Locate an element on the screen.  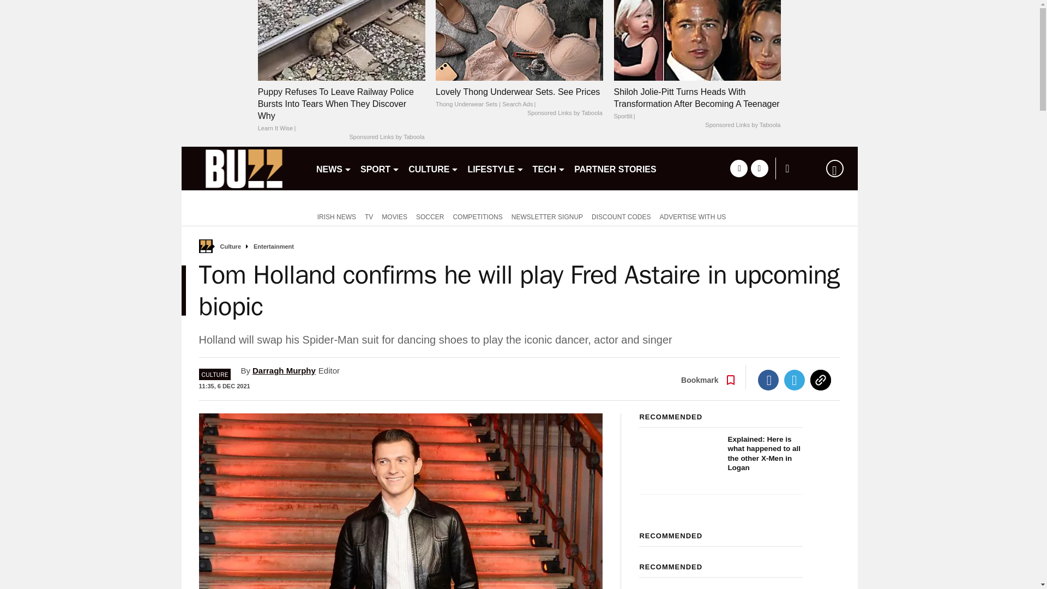
Sponsored Links by Taboola is located at coordinates (742, 125).